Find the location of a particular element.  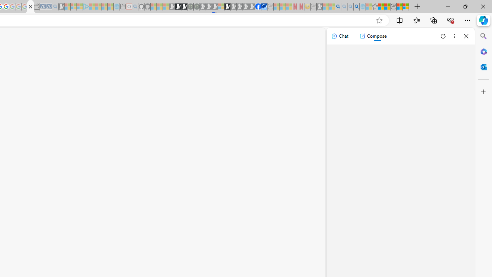

Nordace | Facebook is located at coordinates (258, 7).